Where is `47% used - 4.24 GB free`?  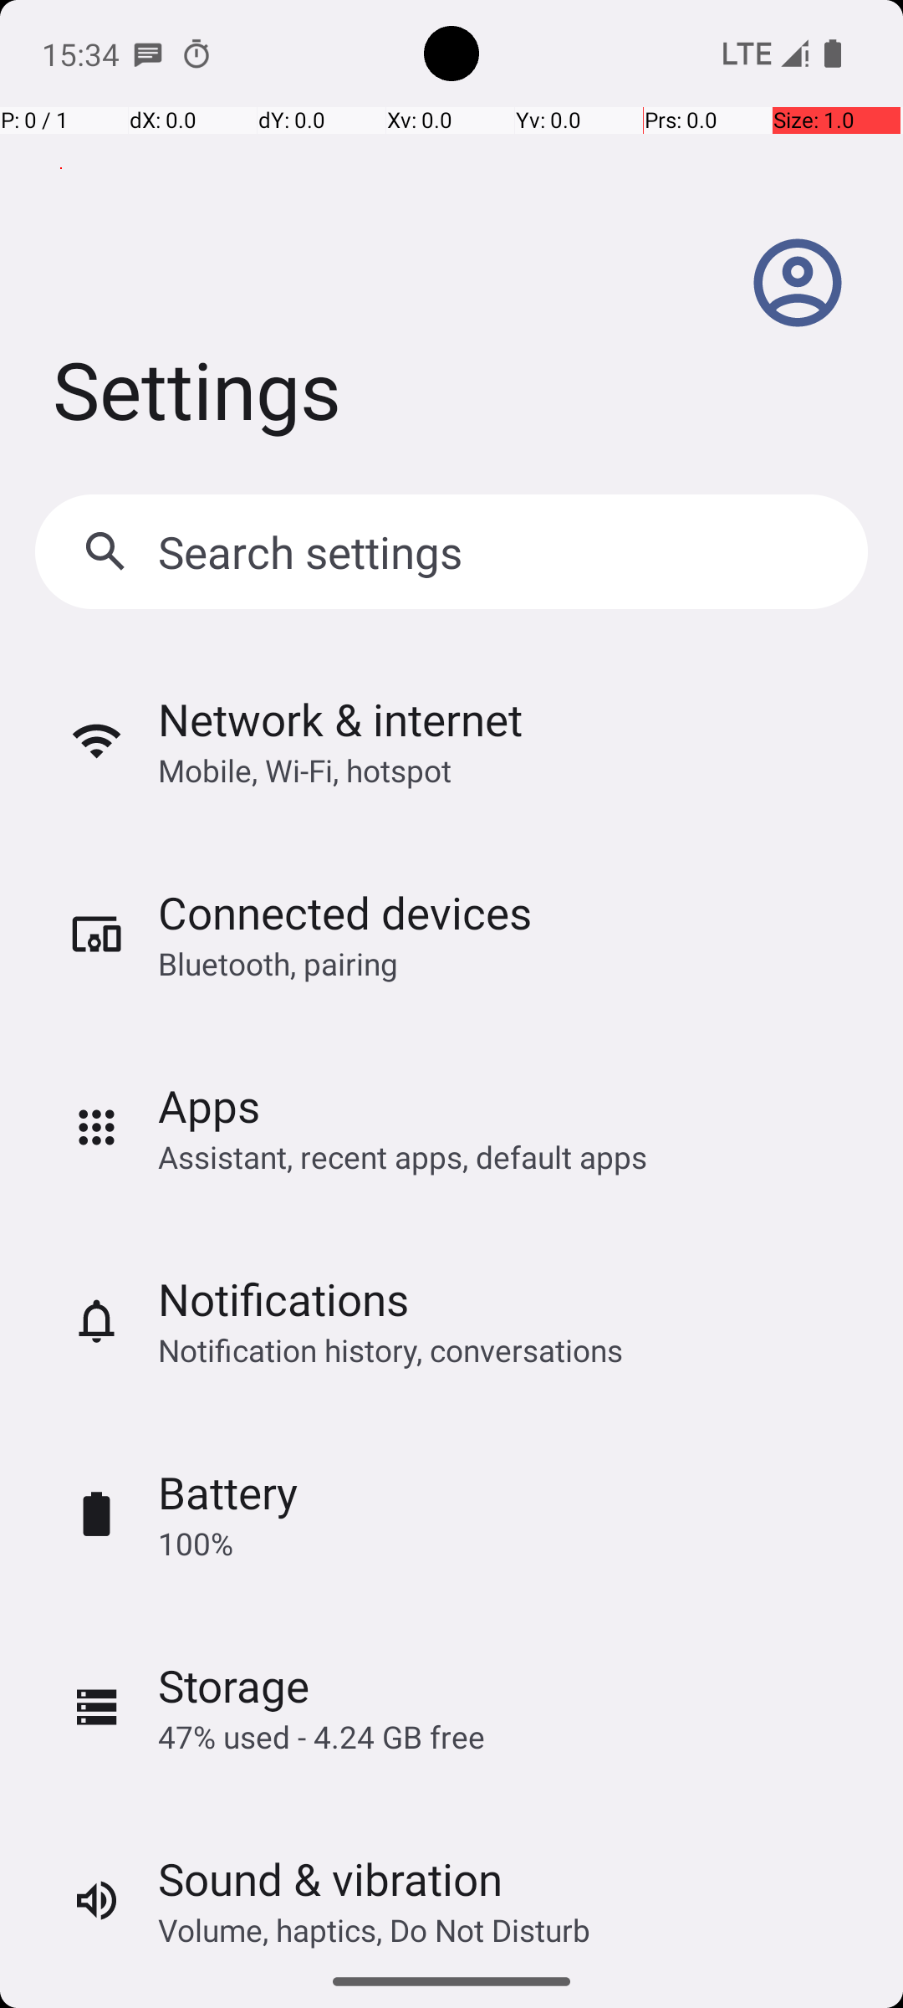 47% used - 4.24 GB free is located at coordinates (321, 1737).